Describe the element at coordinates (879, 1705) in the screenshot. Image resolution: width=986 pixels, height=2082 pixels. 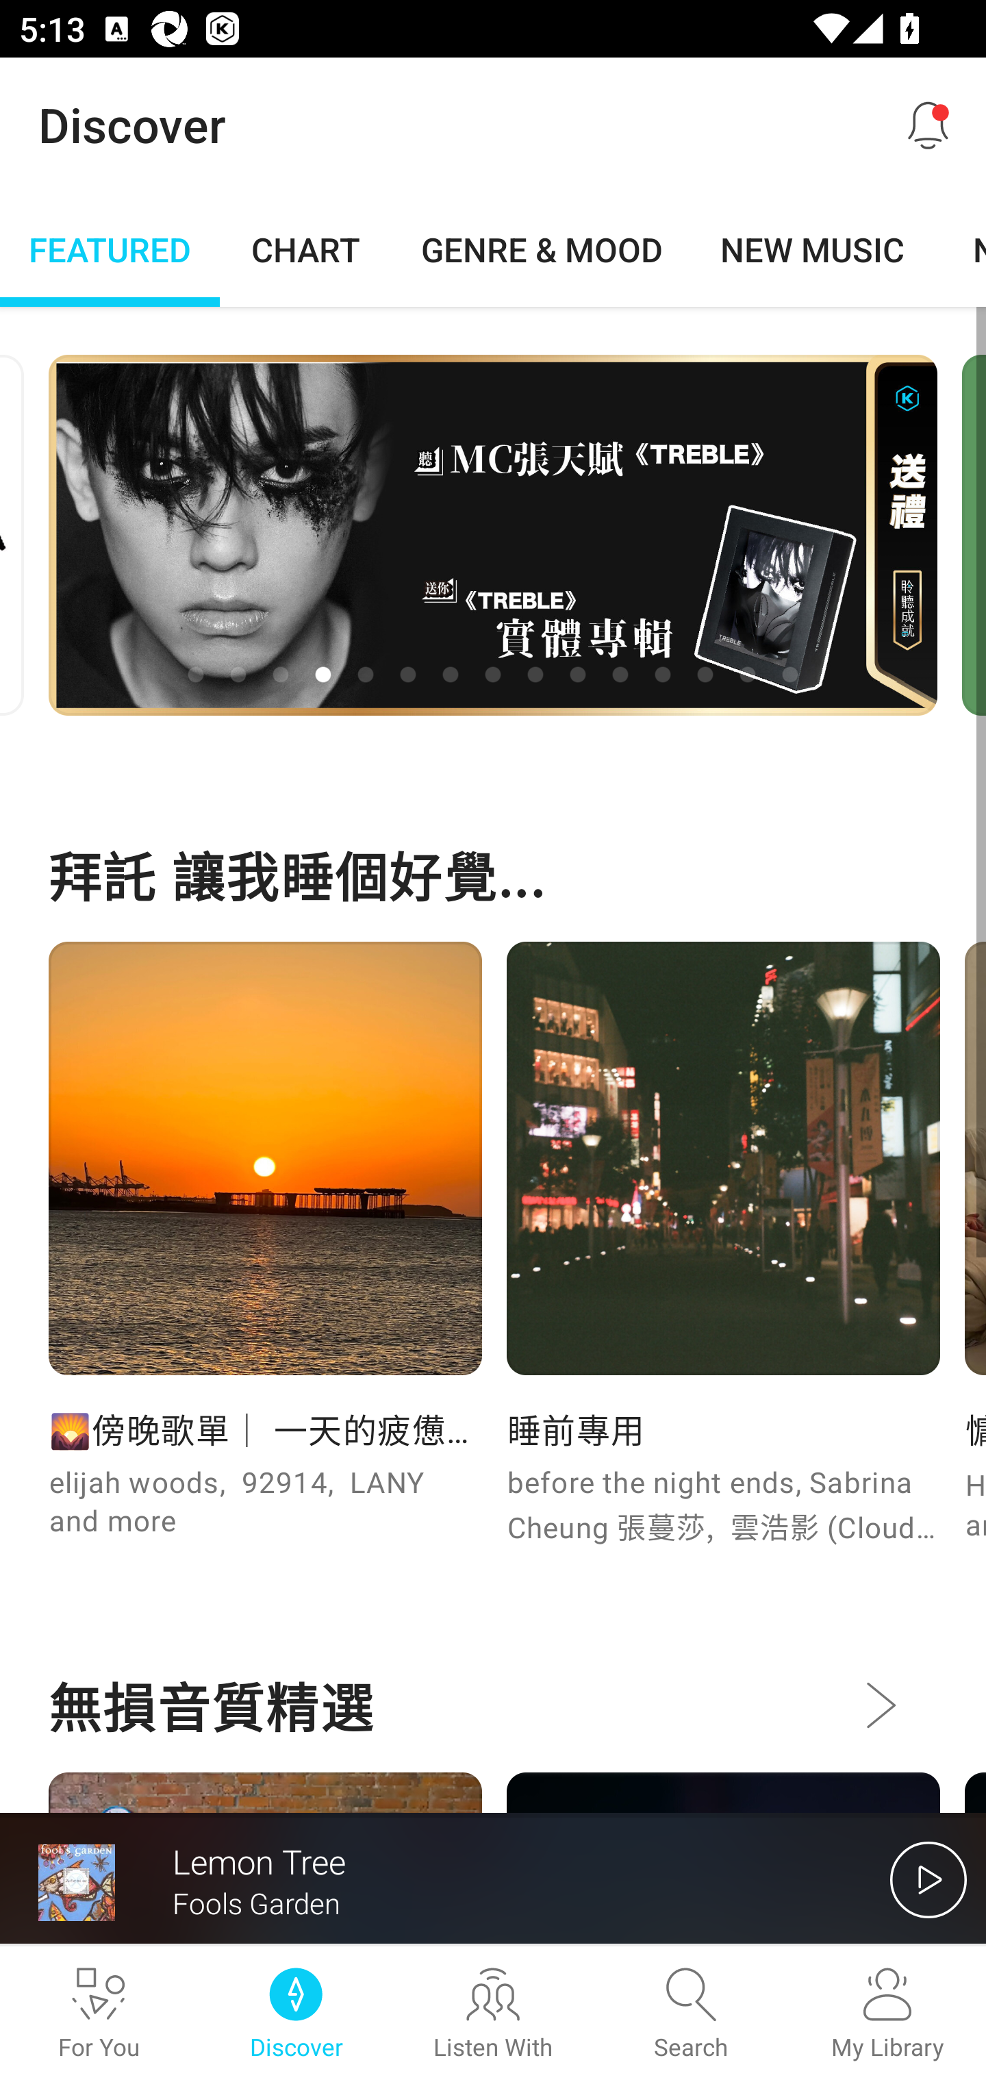
I see `more` at that location.